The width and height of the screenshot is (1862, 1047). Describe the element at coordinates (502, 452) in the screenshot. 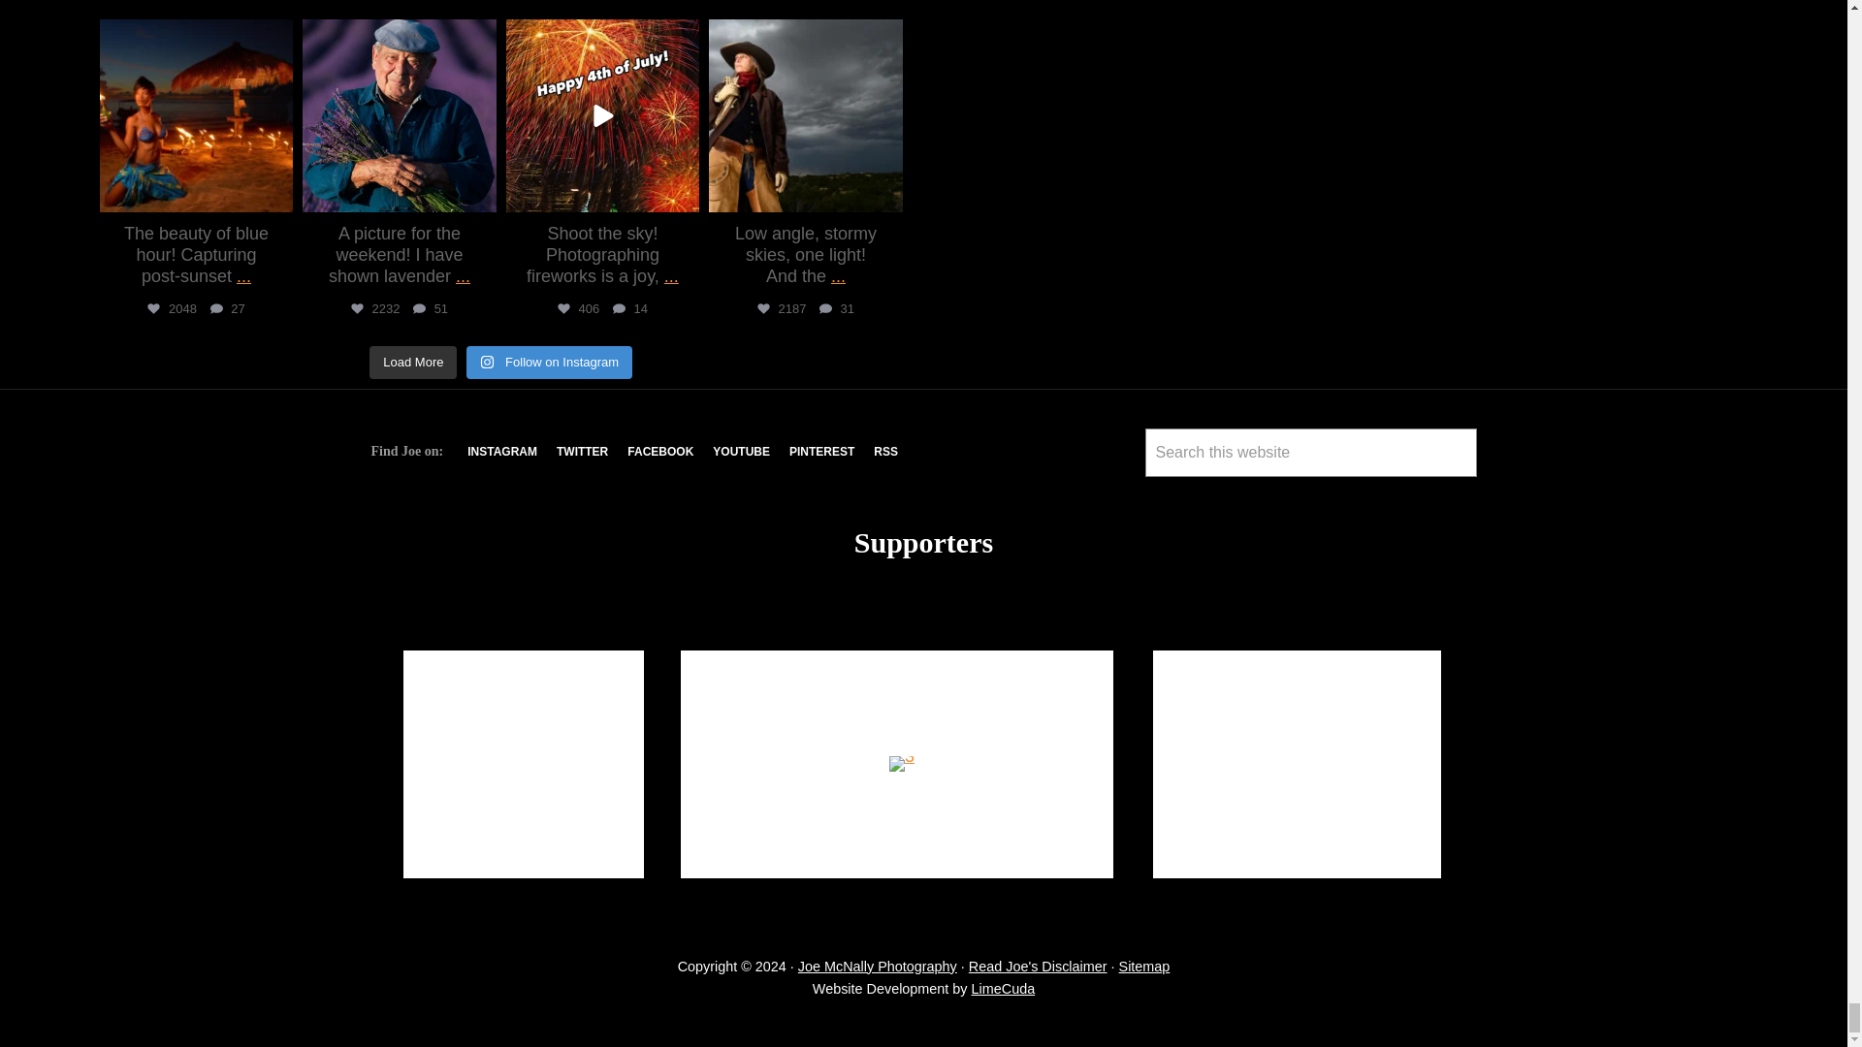

I see `Follow Joe on Instagram` at that location.